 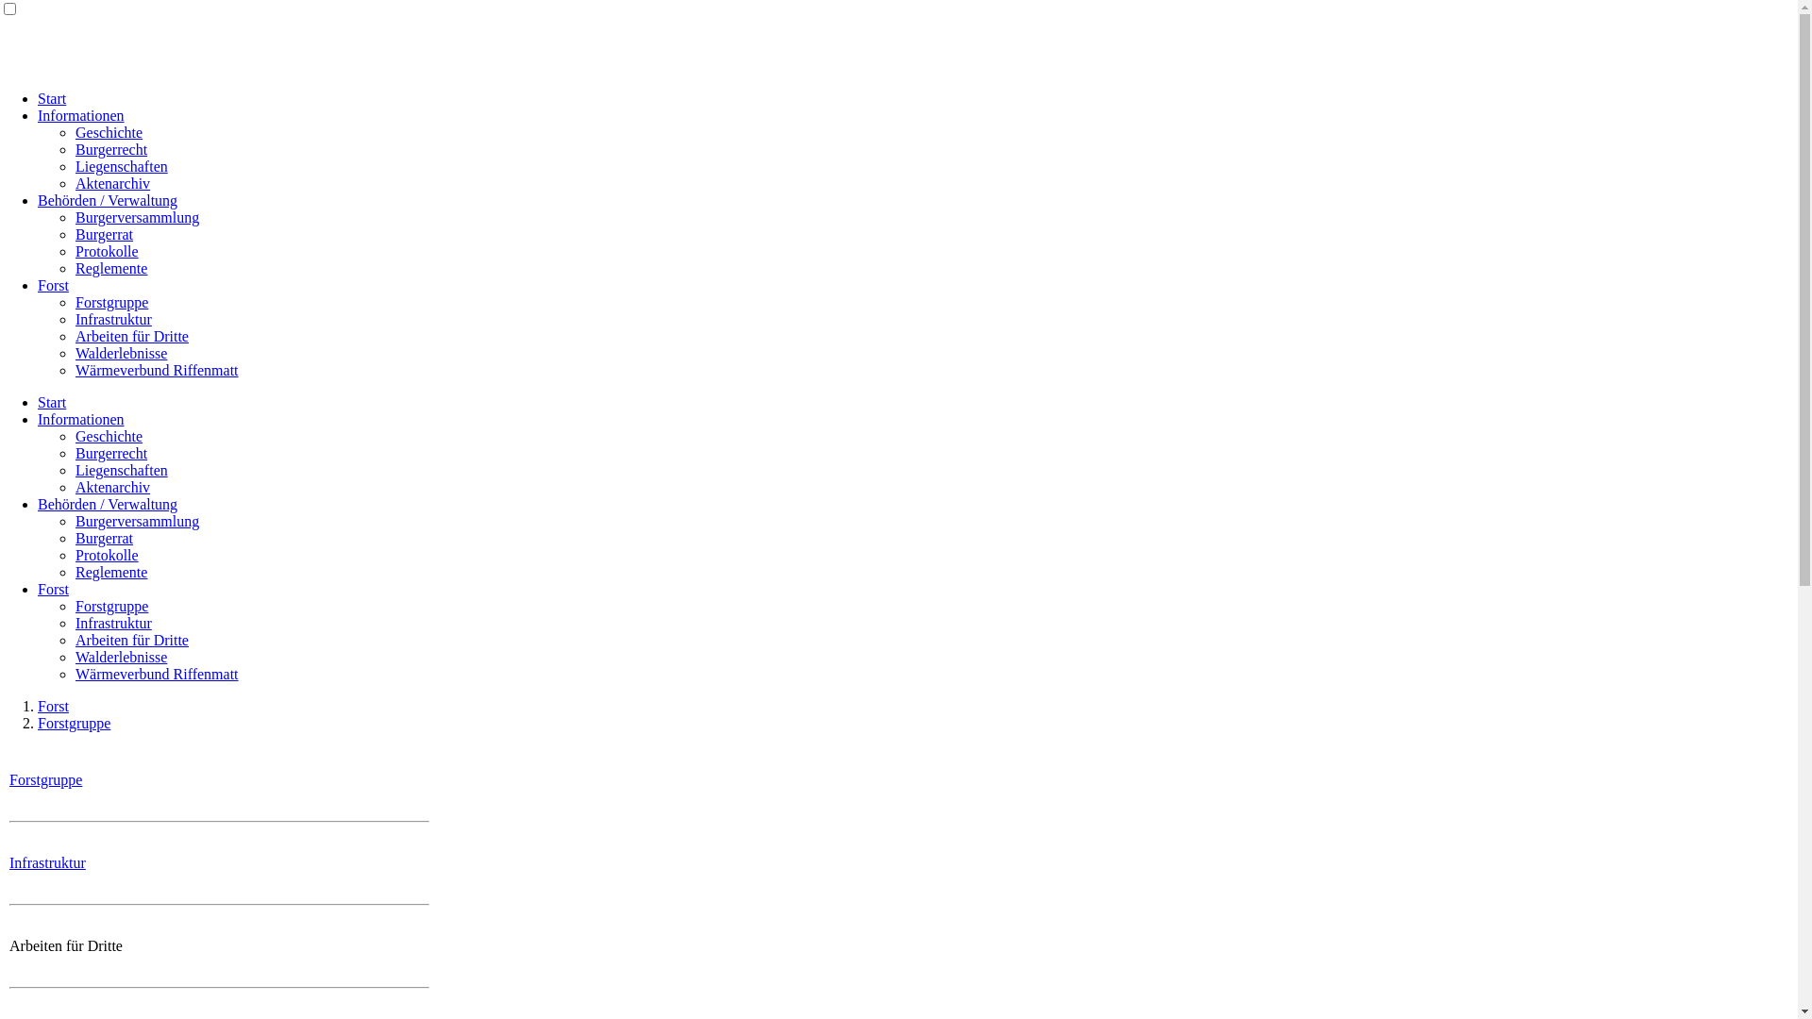 What do you see at coordinates (111, 268) in the screenshot?
I see `Reglemente` at bounding box center [111, 268].